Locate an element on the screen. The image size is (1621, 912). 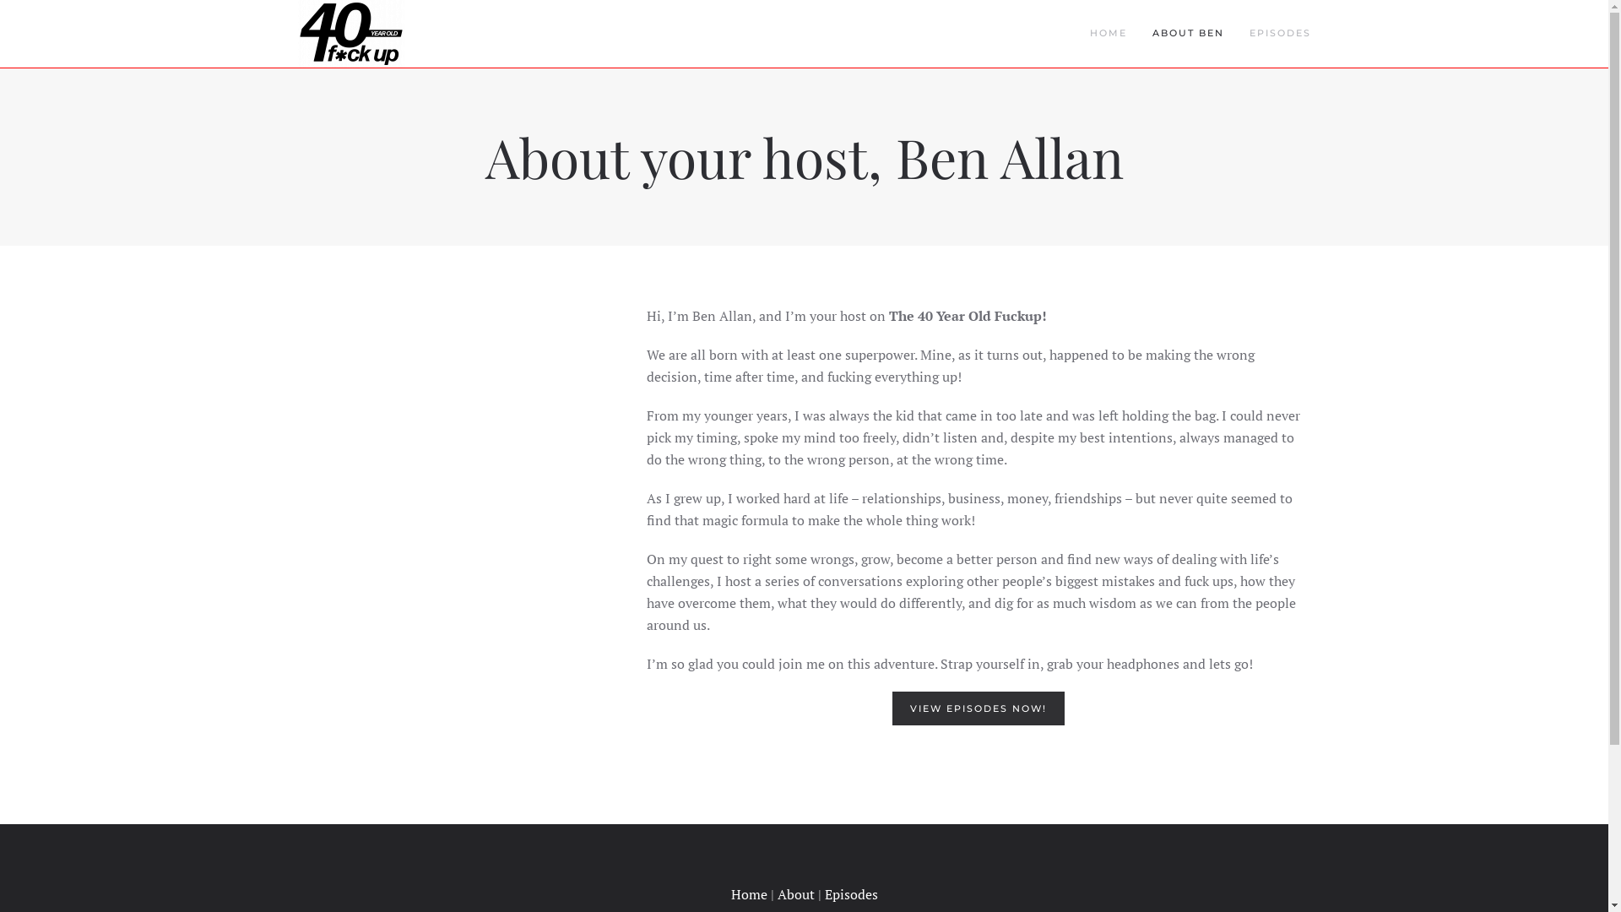
EPISODES is located at coordinates (1280, 34).